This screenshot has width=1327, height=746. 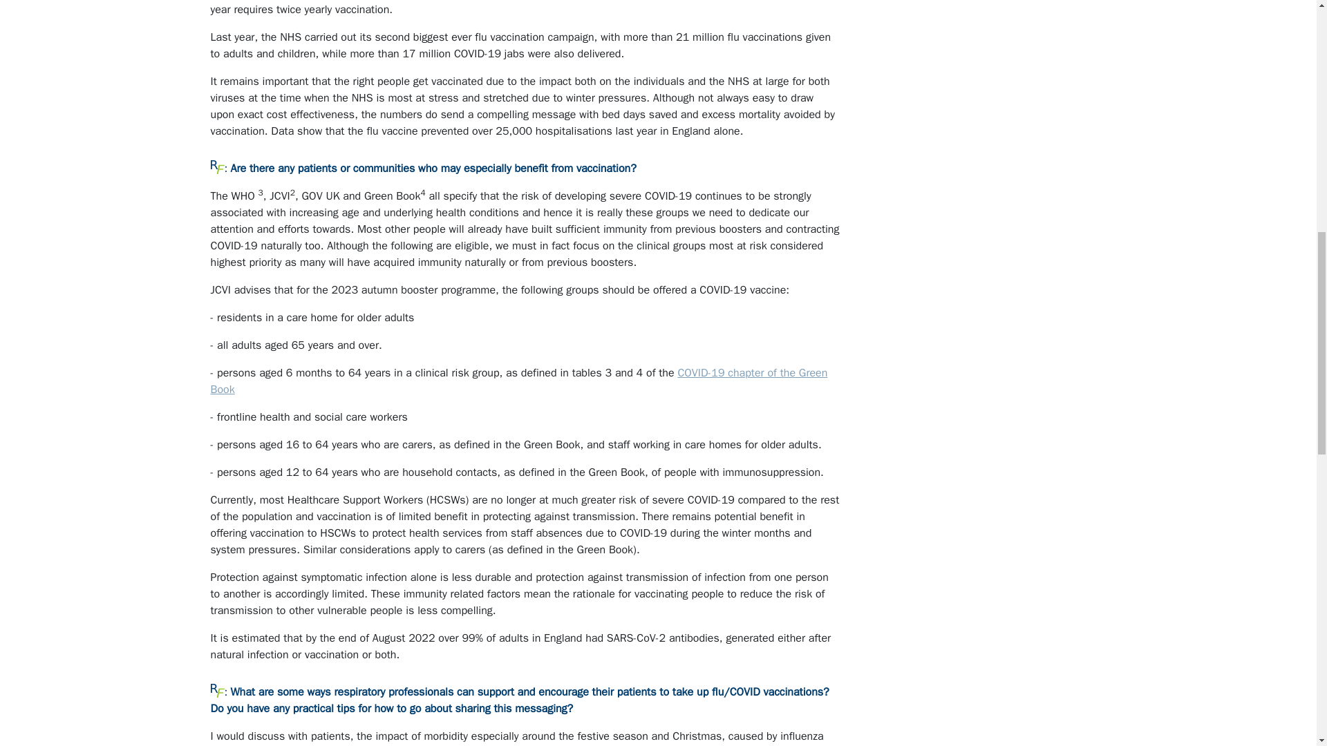 What do you see at coordinates (518, 381) in the screenshot?
I see `COVID-19 chapter of the Green Book` at bounding box center [518, 381].